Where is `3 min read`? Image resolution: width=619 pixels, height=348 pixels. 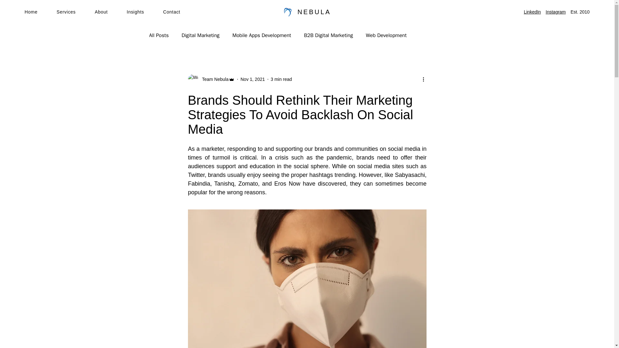 3 min read is located at coordinates (281, 79).